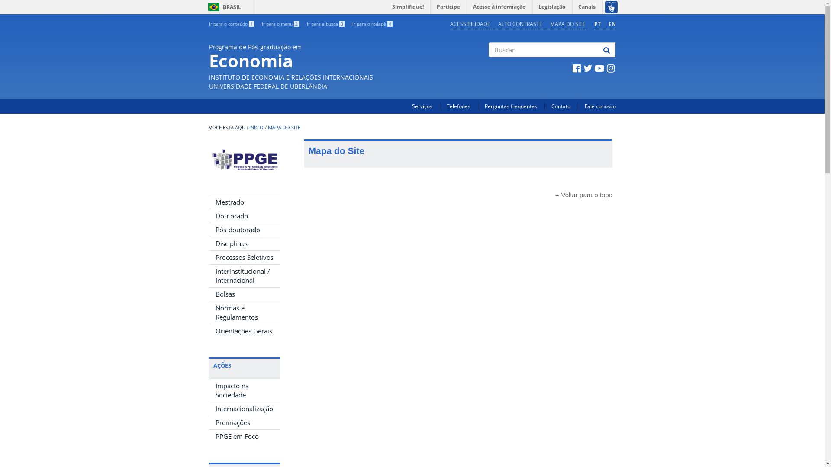 Image resolution: width=831 pixels, height=467 pixels. Describe the element at coordinates (244, 390) in the screenshot. I see `Impacto na Sociedade` at that location.